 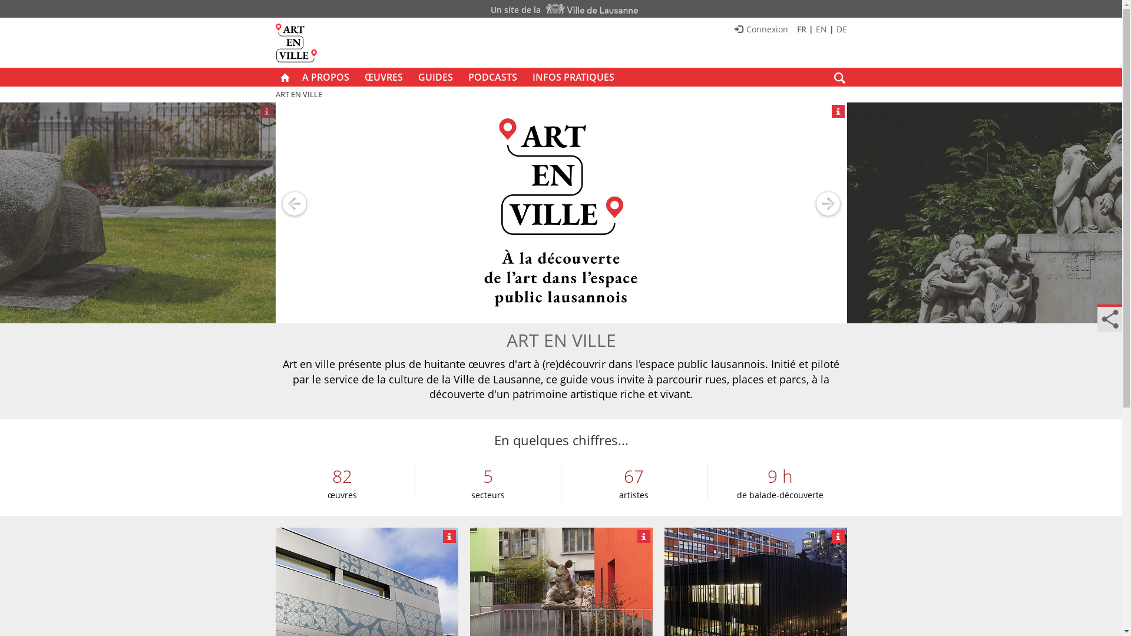 I want to click on A PROPOS, so click(x=326, y=77).